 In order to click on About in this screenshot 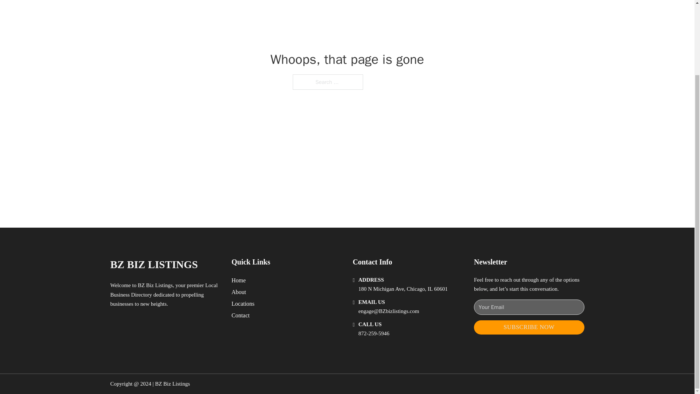, I will do `click(239, 292)`.